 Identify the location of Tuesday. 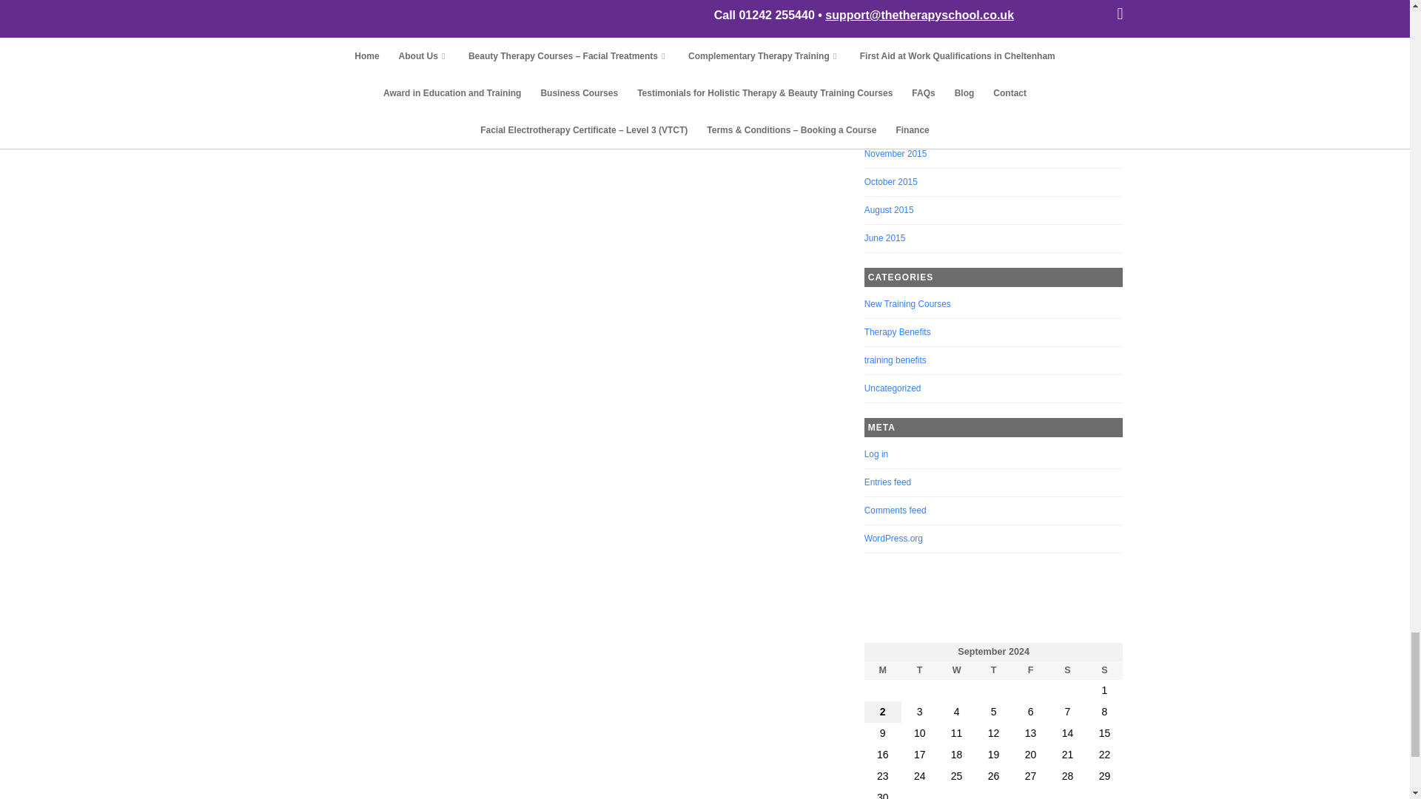
(919, 670).